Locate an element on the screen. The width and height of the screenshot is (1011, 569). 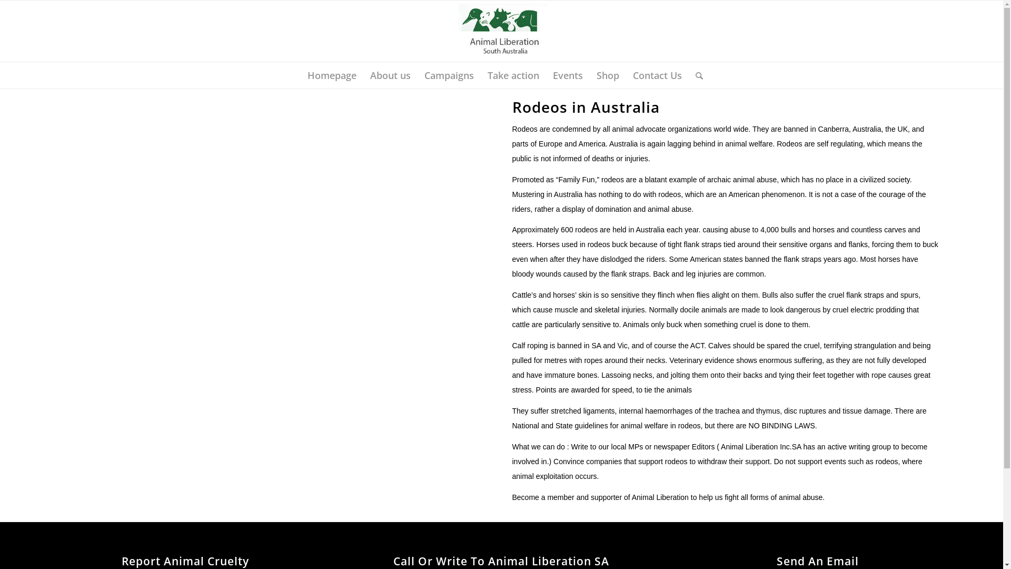
Shop is located at coordinates (608, 75).